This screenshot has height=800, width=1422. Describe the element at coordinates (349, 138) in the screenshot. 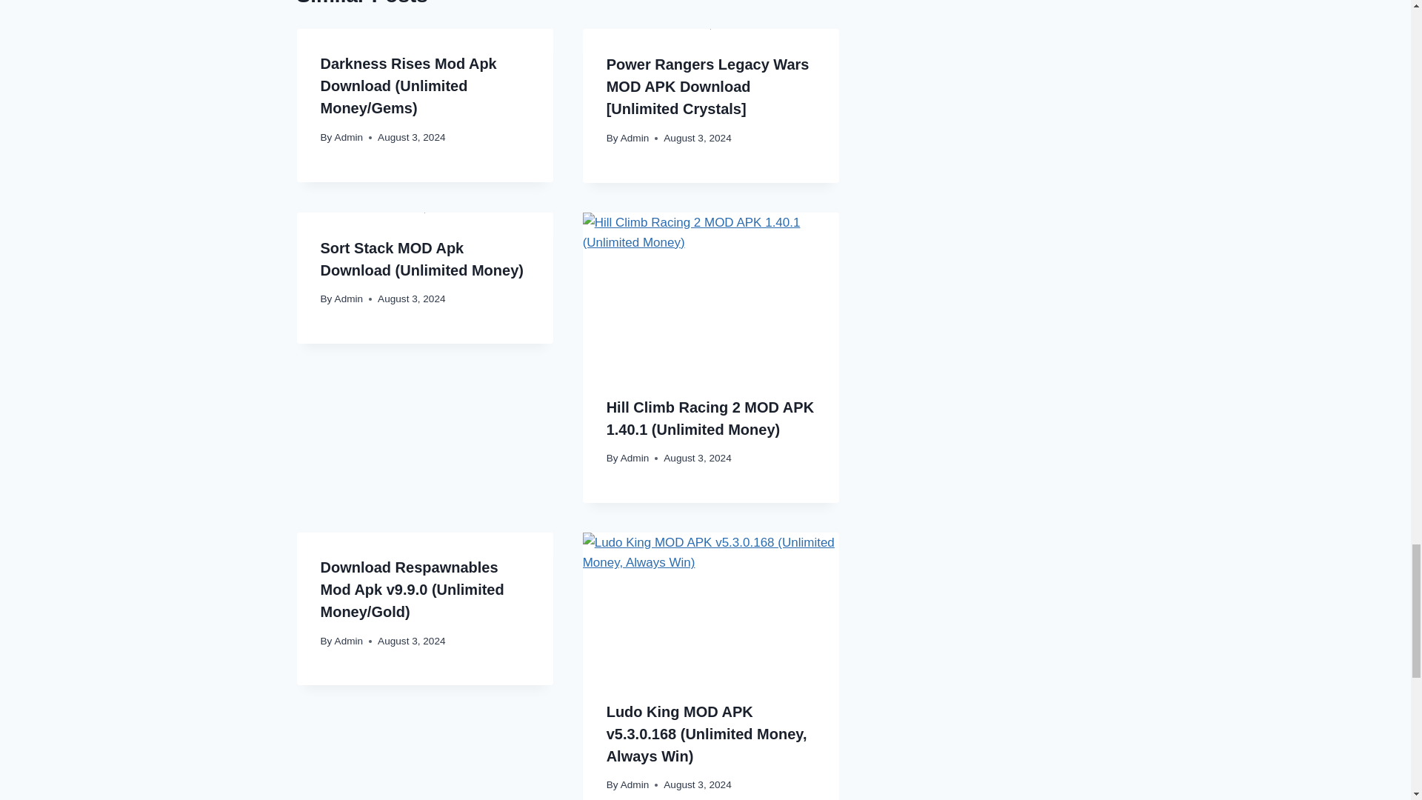

I see `Admin` at that location.